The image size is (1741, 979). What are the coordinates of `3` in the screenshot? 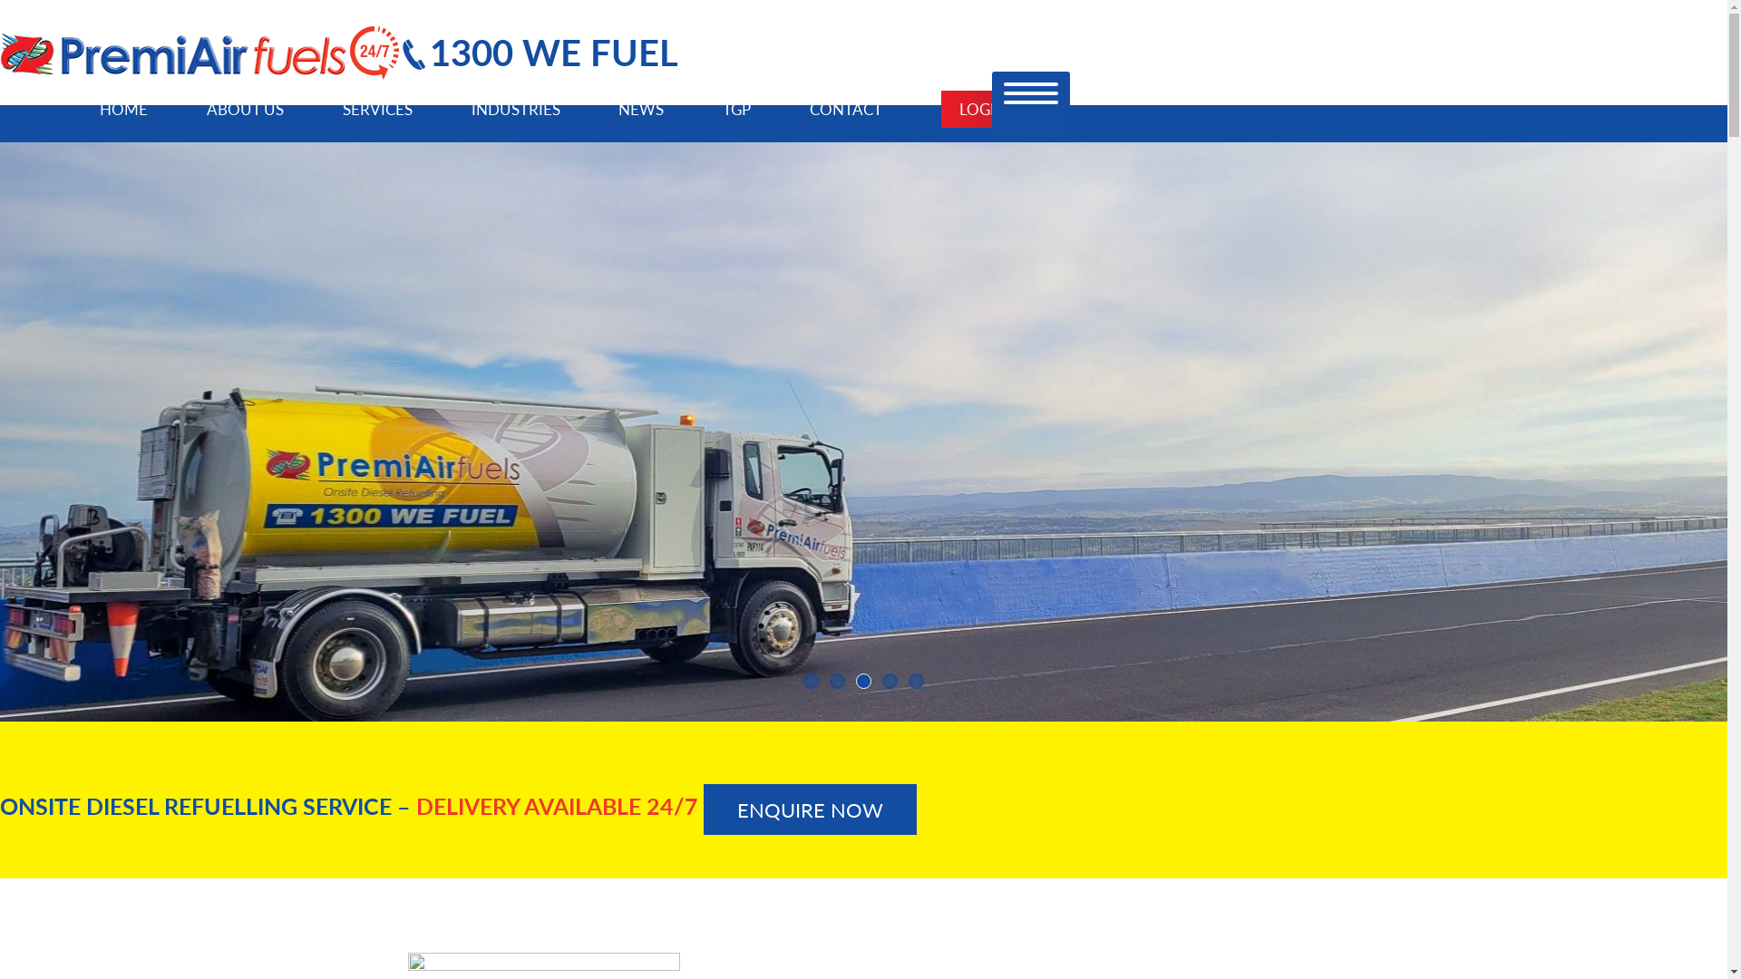 It's located at (863, 682).